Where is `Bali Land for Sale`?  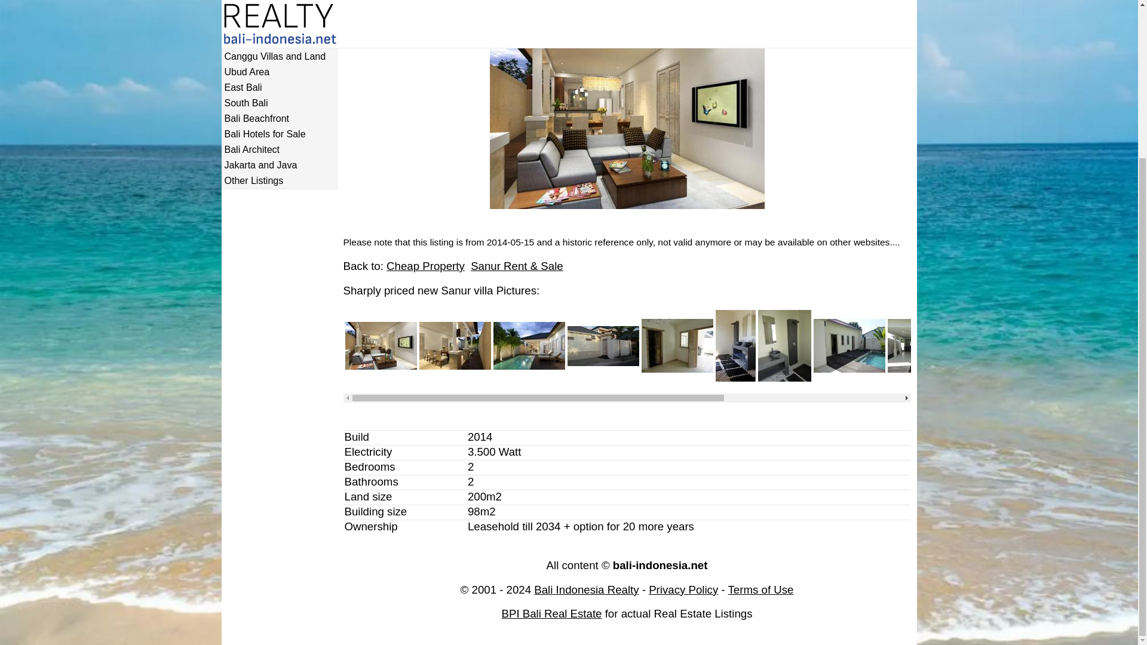 Bali Land for Sale is located at coordinates (279, 25).